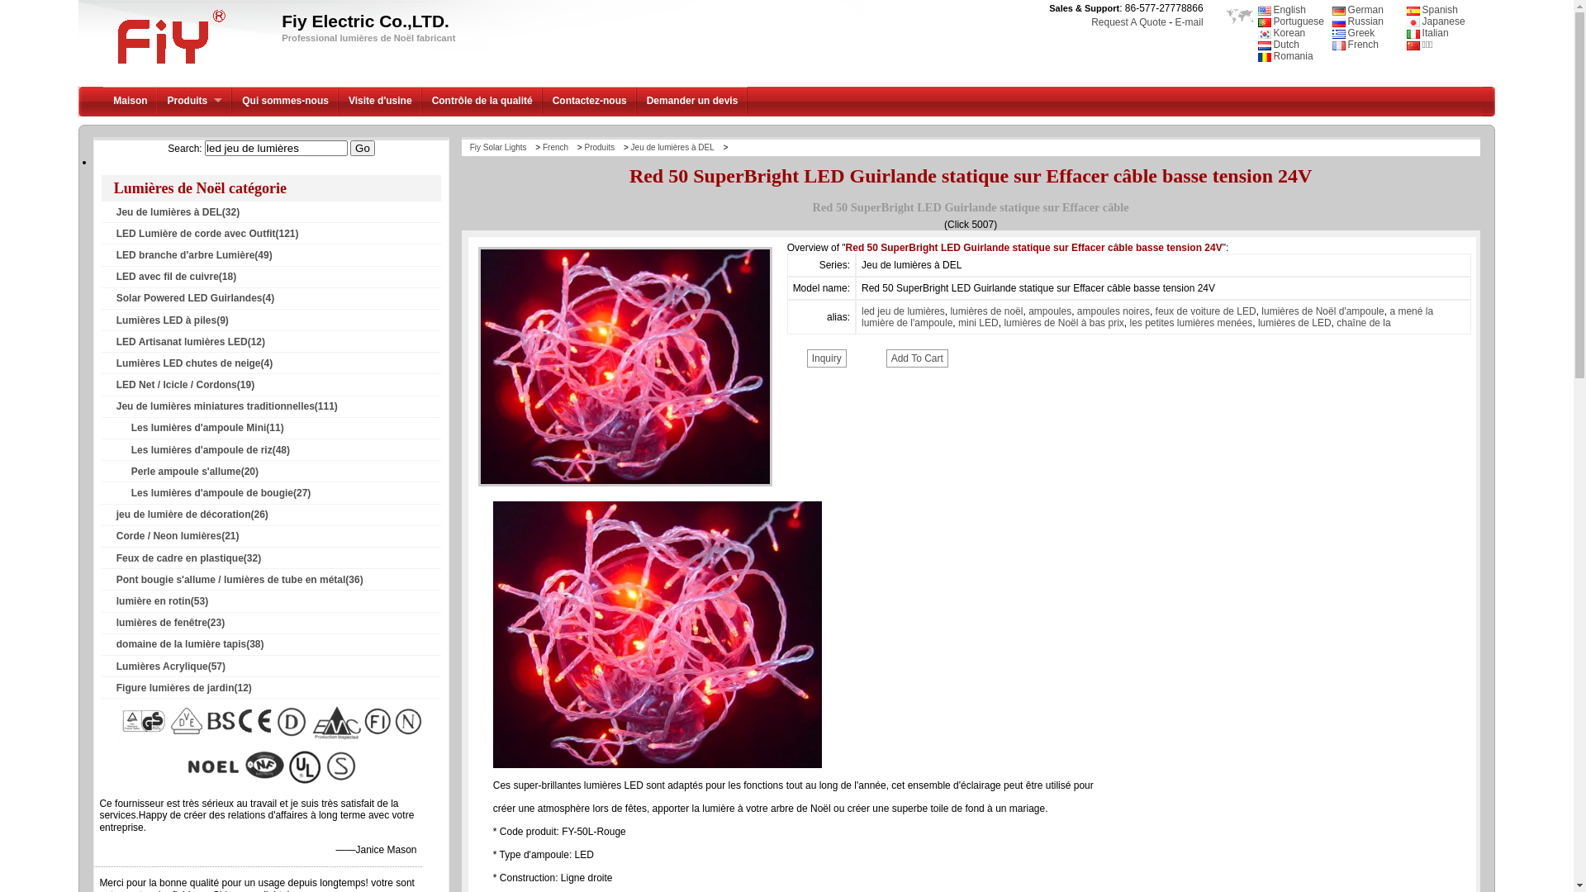 Image resolution: width=1586 pixels, height=892 pixels. I want to click on Add To Cart, so click(917, 358).